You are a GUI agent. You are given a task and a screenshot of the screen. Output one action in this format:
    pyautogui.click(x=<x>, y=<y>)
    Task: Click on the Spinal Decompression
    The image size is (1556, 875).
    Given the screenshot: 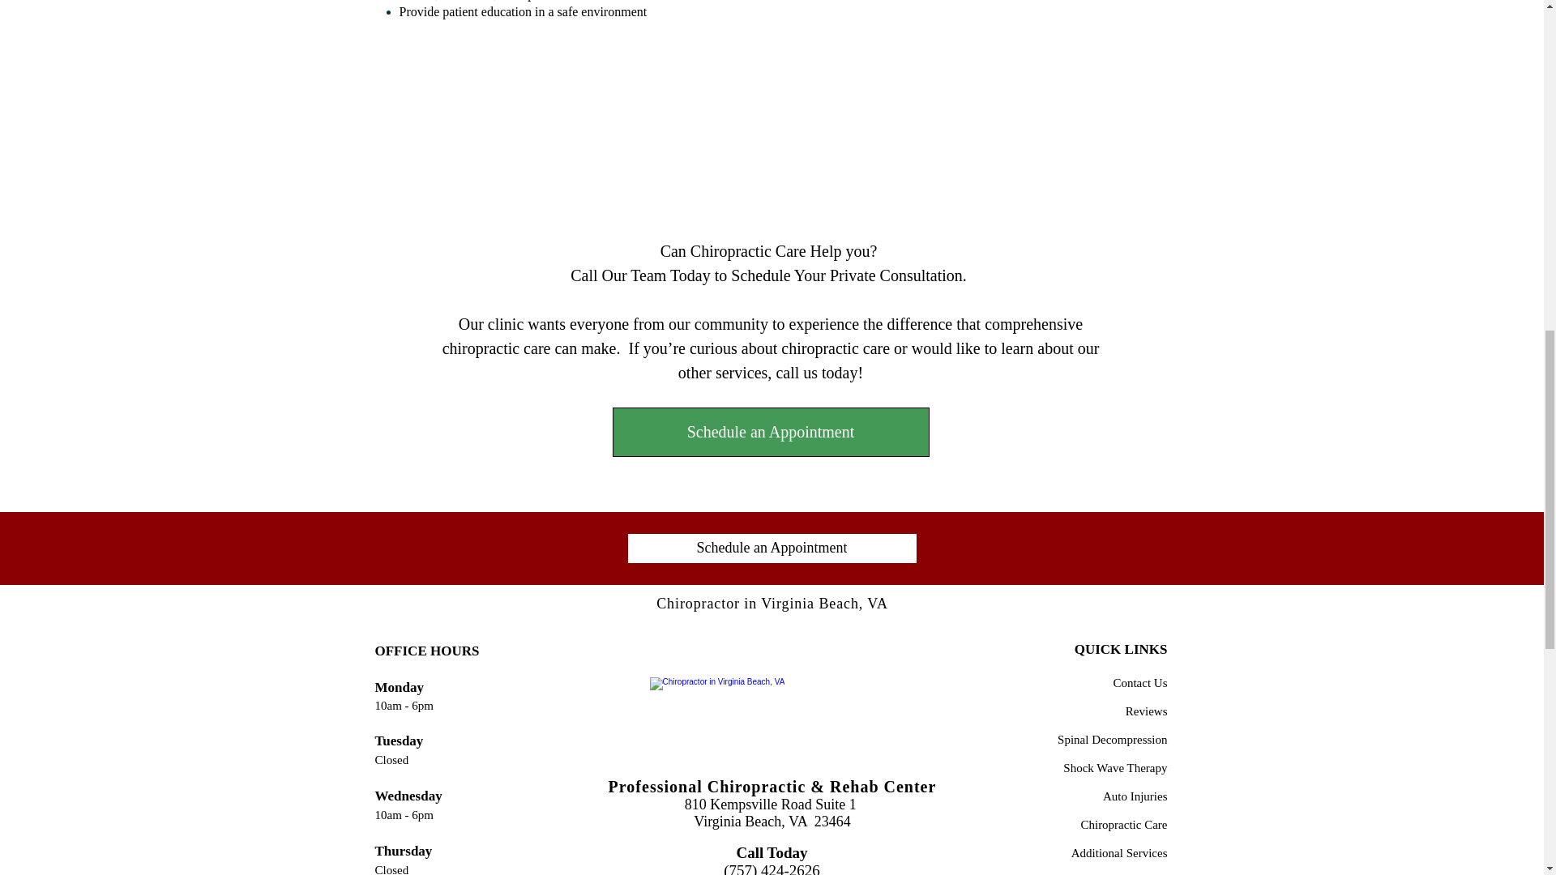 What is the action you would take?
    pyautogui.click(x=1112, y=739)
    